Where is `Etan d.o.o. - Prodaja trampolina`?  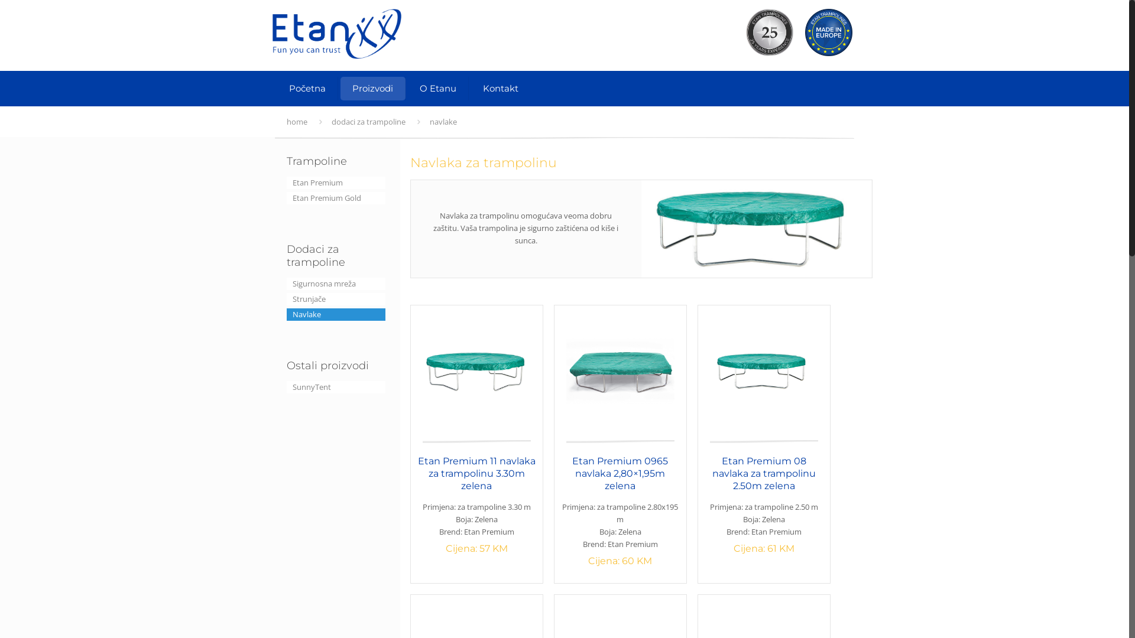
Etan d.o.o. - Prodaja trampolina is located at coordinates (337, 35).